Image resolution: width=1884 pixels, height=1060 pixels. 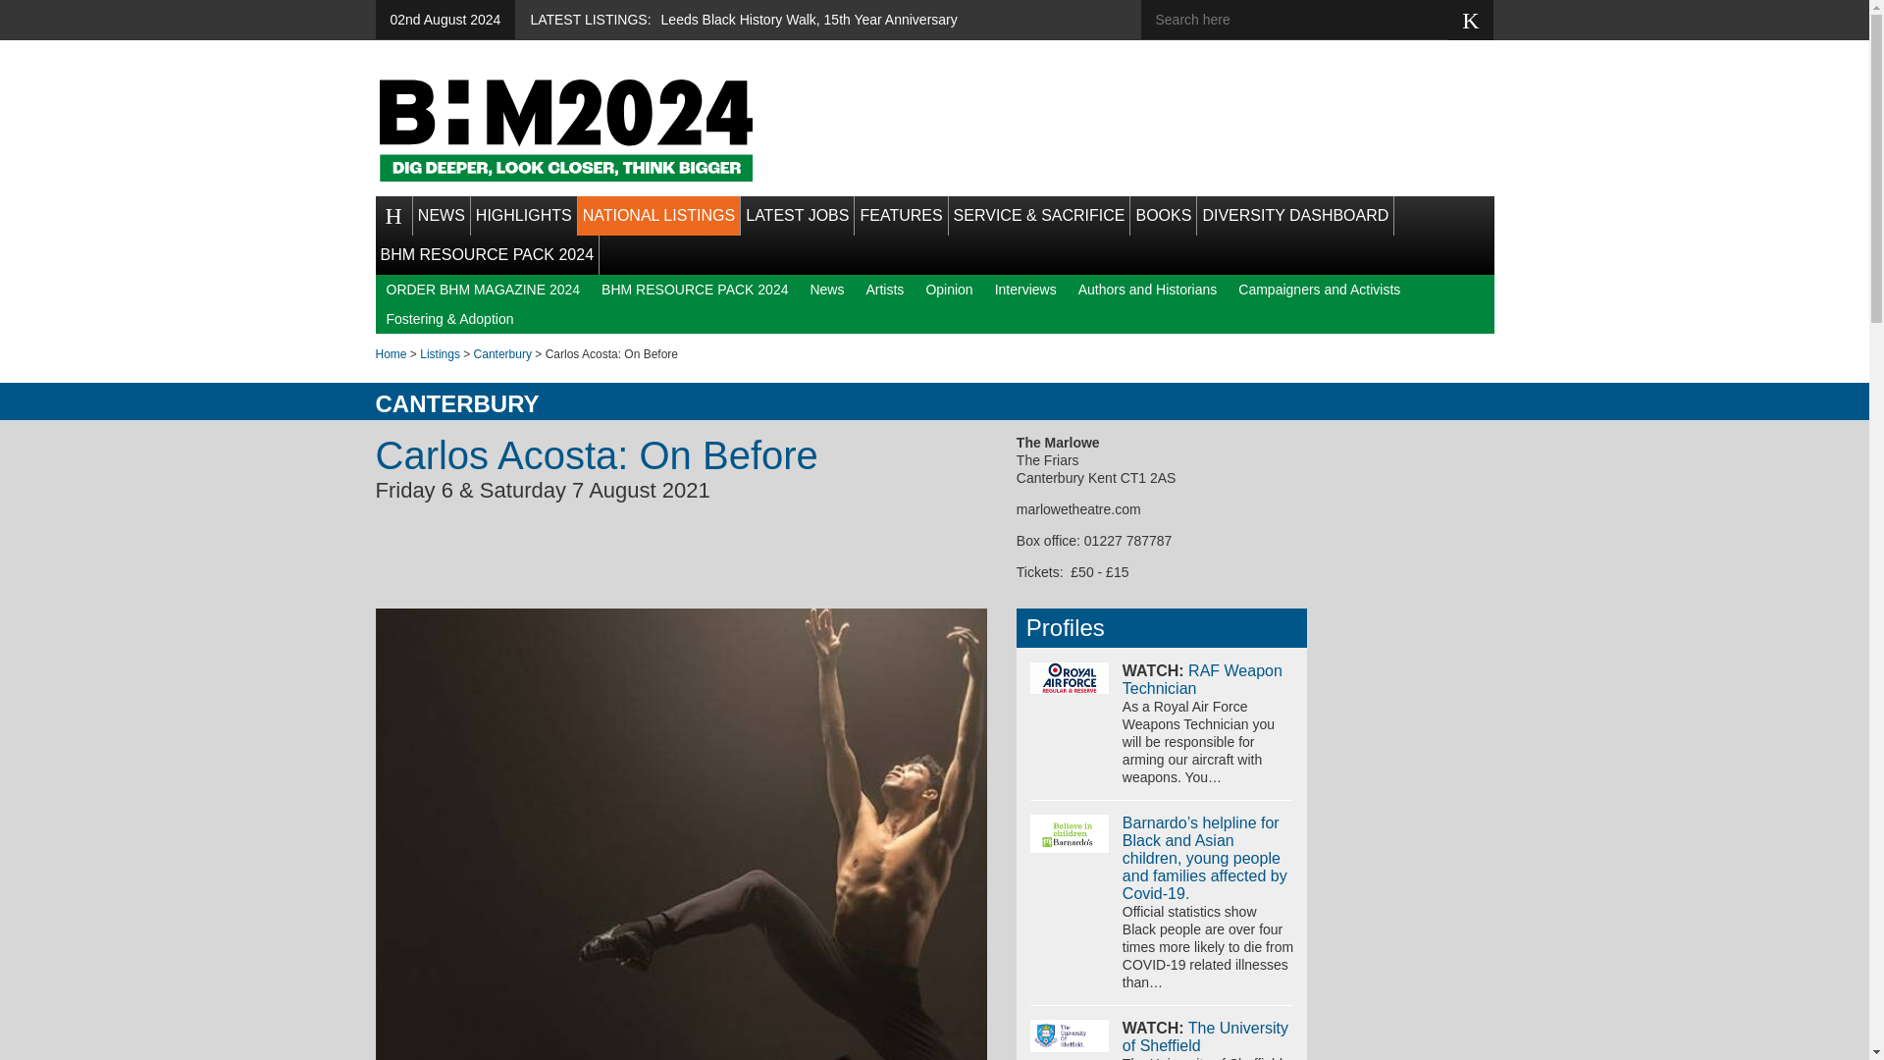 What do you see at coordinates (809, 20) in the screenshot?
I see `Leeds Black History Walk, 15th Year Anniversary` at bounding box center [809, 20].